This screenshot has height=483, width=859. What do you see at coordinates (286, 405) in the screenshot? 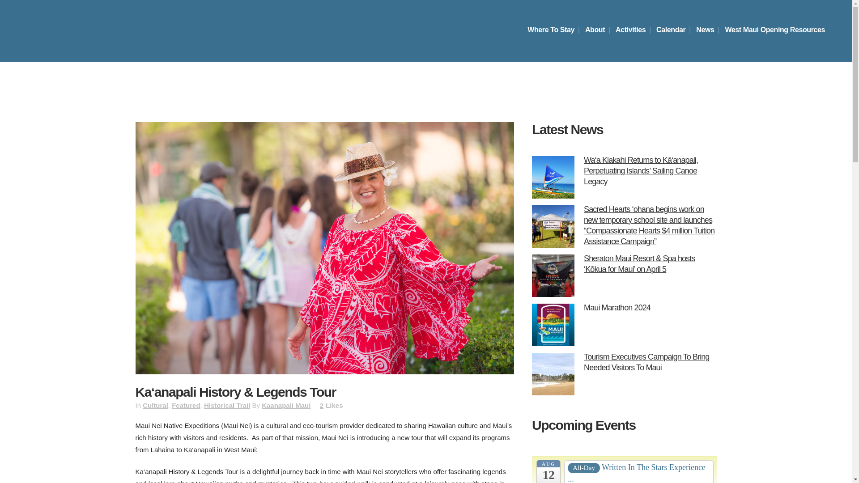
I see `Kaanapali Maui` at bounding box center [286, 405].